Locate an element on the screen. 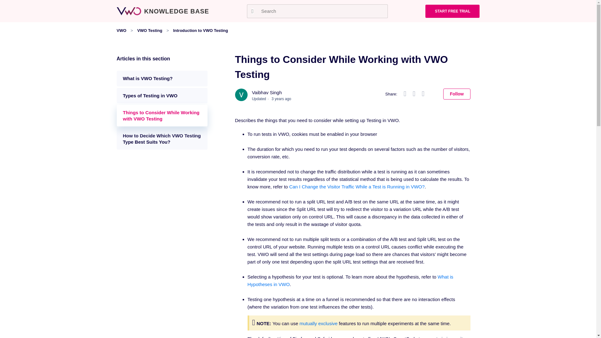  What is Hypotheses in VWO is located at coordinates (350, 280).